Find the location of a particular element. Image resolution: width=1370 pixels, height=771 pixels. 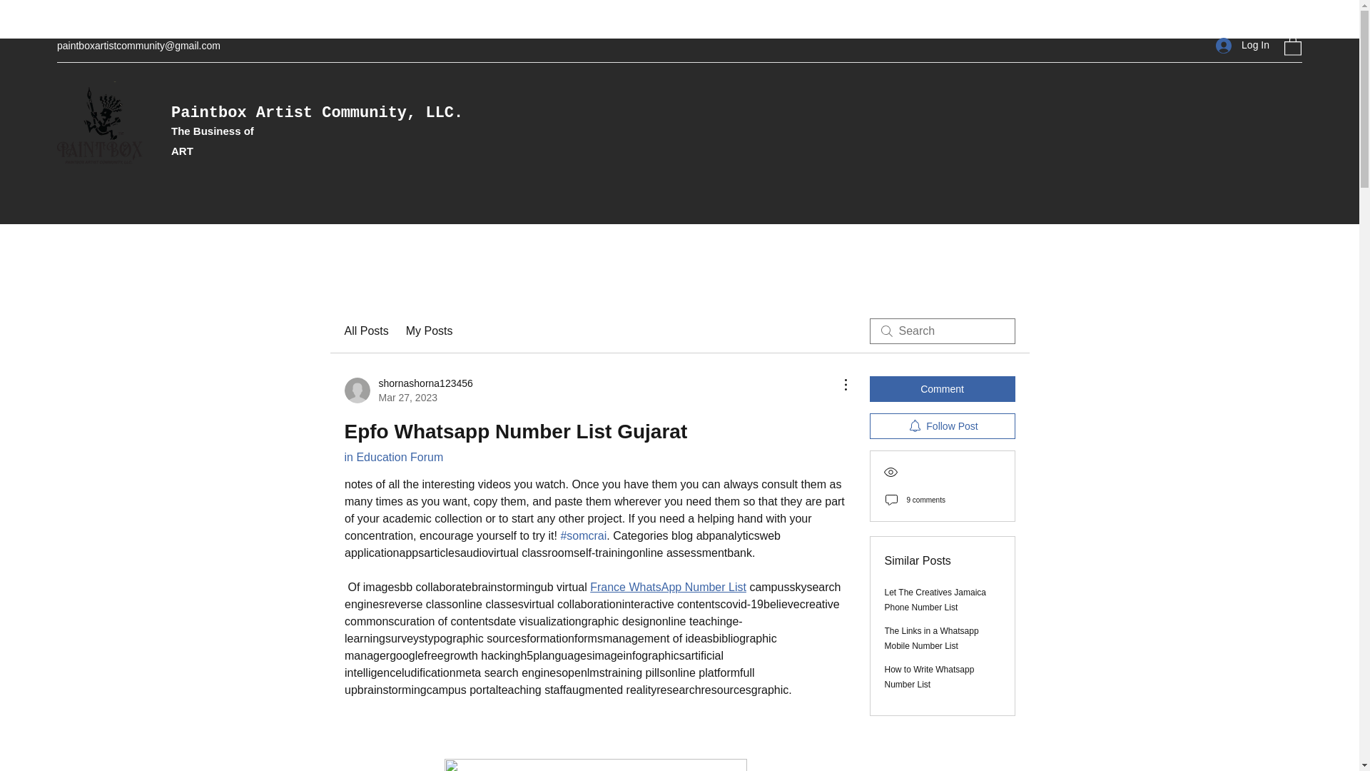

Log In is located at coordinates (408, 390).